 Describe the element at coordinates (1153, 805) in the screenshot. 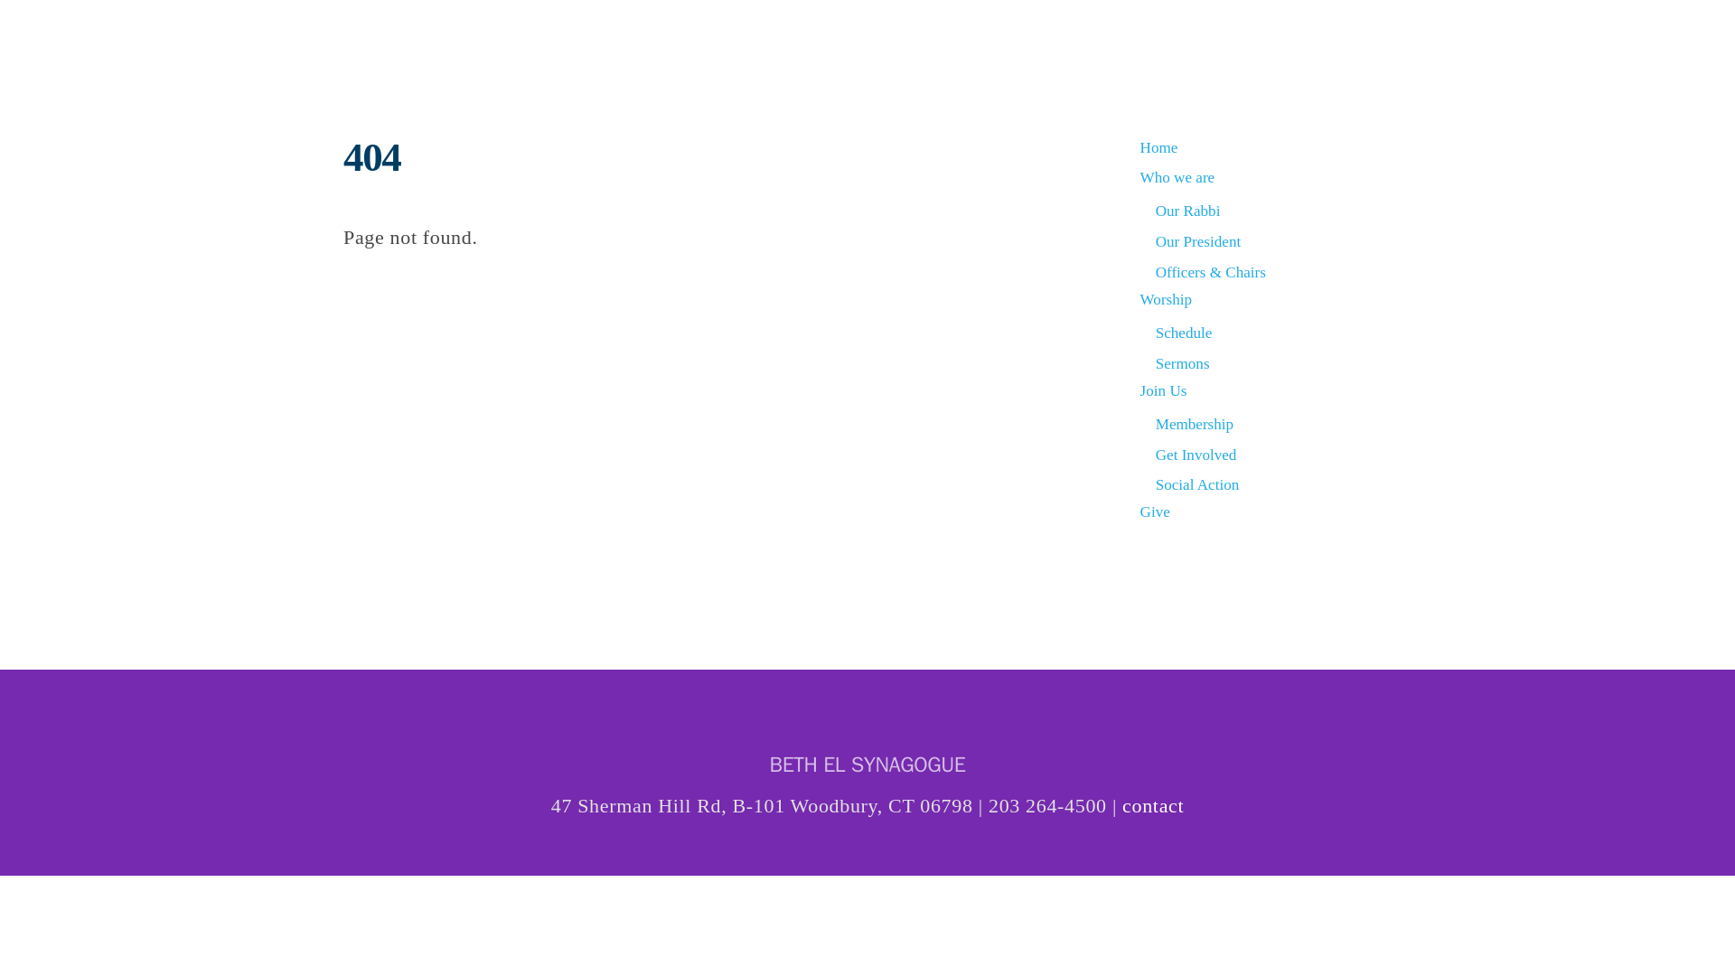

I see `contact` at that location.